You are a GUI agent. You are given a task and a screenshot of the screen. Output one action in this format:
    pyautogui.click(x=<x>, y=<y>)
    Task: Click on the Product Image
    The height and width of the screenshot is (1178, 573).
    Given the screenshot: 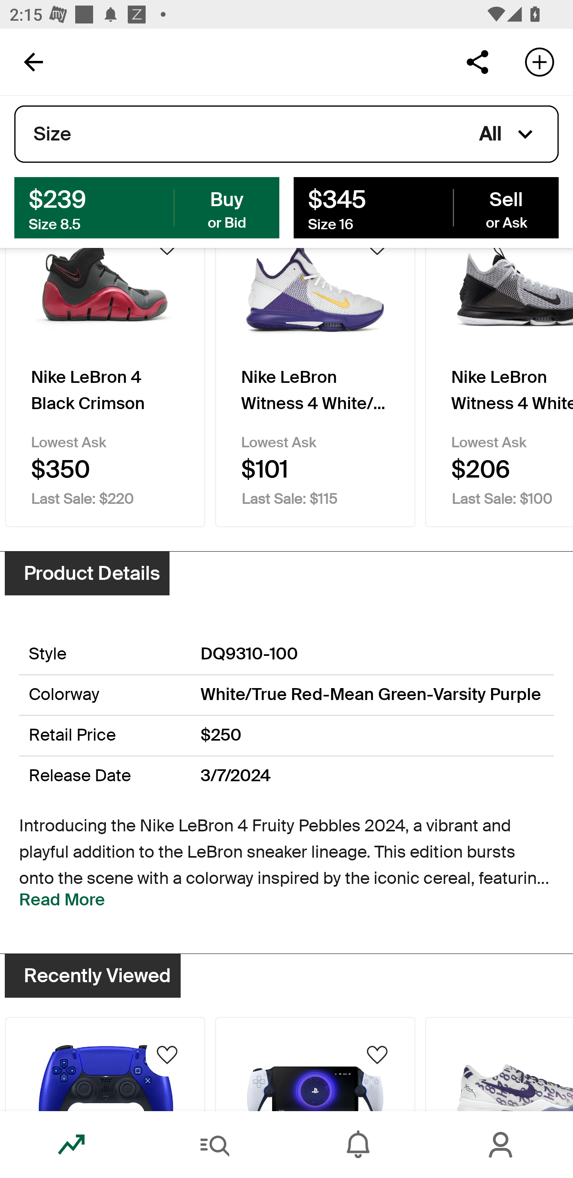 What is the action you would take?
    pyautogui.click(x=105, y=1063)
    